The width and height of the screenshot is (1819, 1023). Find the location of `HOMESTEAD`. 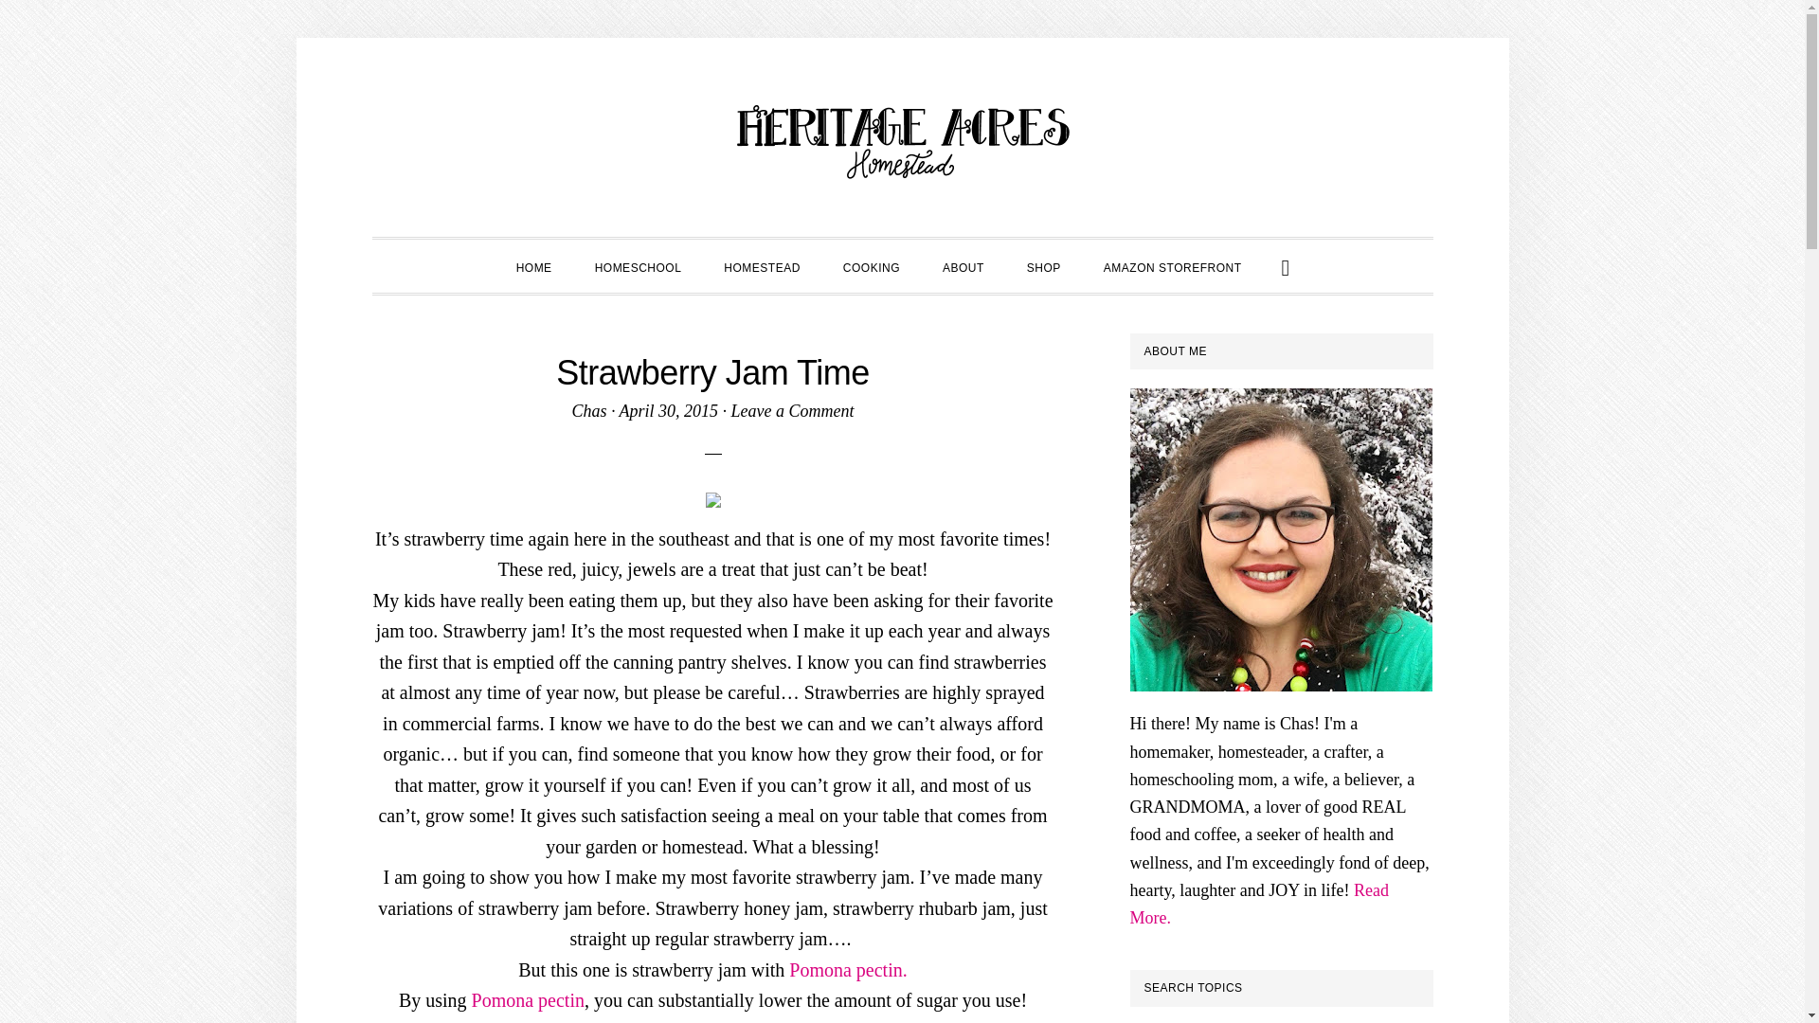

HOMESTEAD is located at coordinates (762, 265).